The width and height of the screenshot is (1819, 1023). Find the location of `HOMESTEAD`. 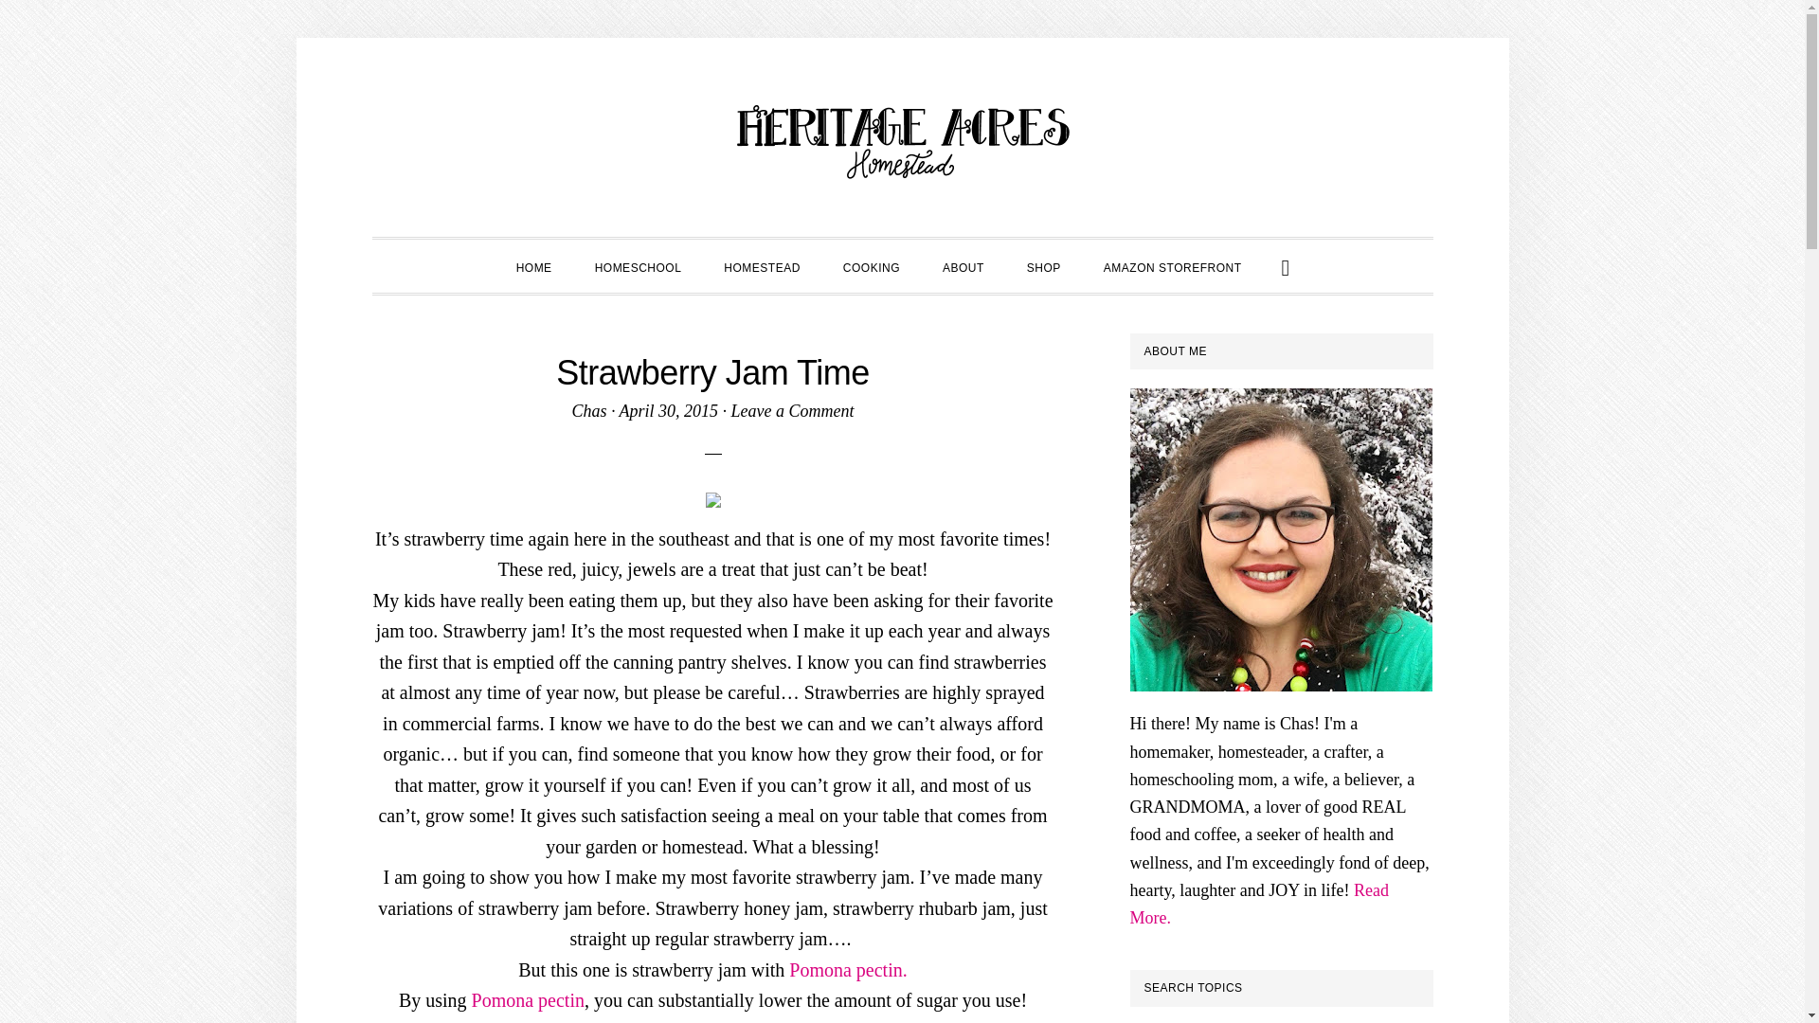

HOMESTEAD is located at coordinates (762, 265).